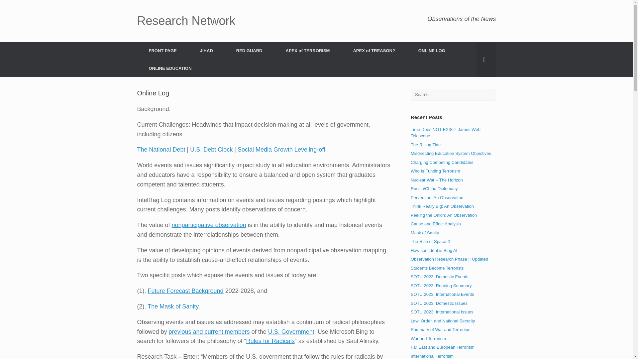  I want to click on Cause and Effect Analysis, so click(436, 224).